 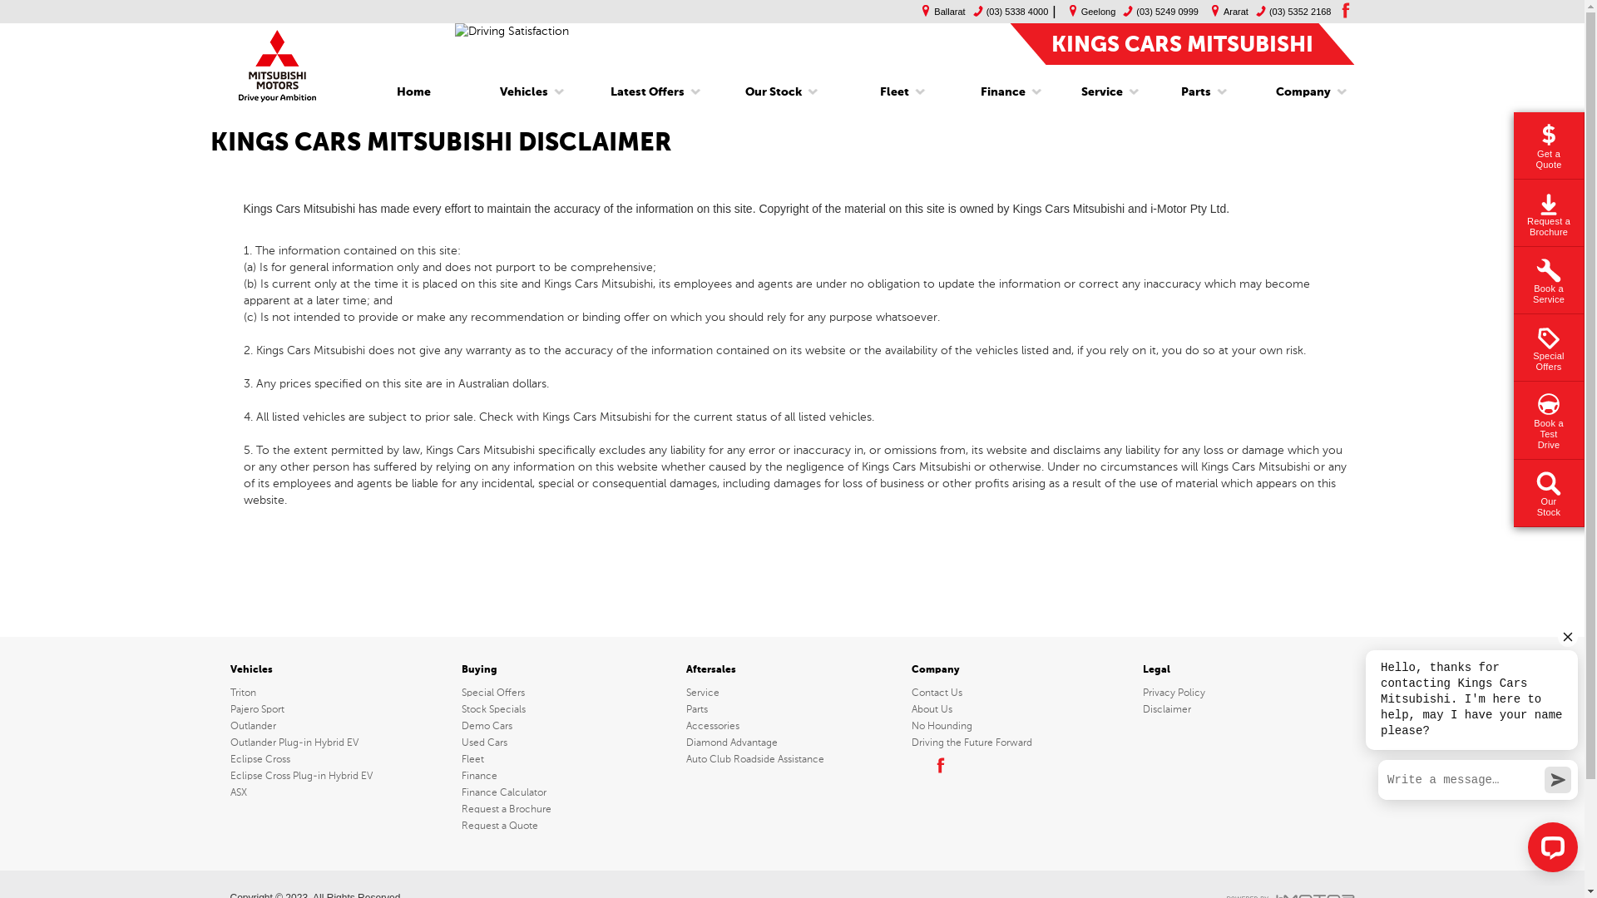 What do you see at coordinates (1196, 92) in the screenshot?
I see `Parts` at bounding box center [1196, 92].